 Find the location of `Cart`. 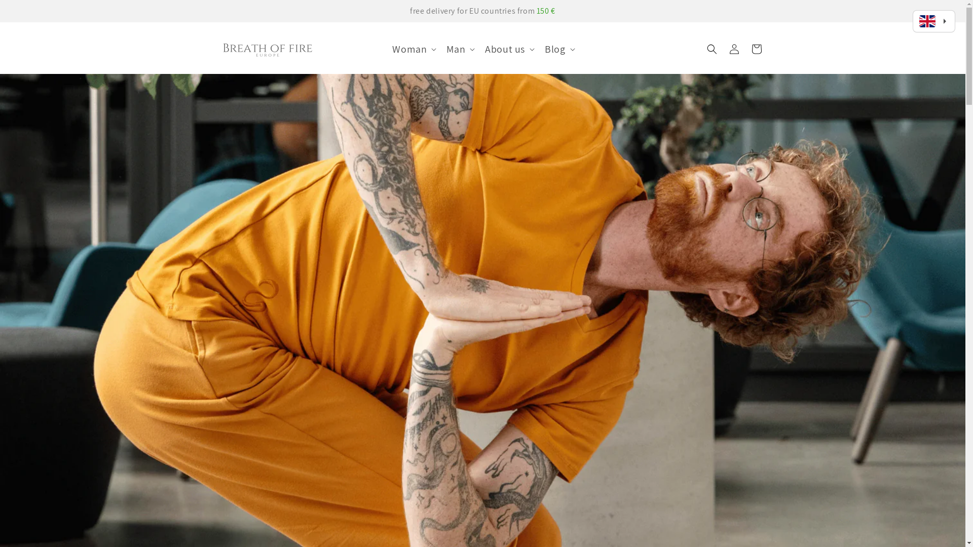

Cart is located at coordinates (756, 49).